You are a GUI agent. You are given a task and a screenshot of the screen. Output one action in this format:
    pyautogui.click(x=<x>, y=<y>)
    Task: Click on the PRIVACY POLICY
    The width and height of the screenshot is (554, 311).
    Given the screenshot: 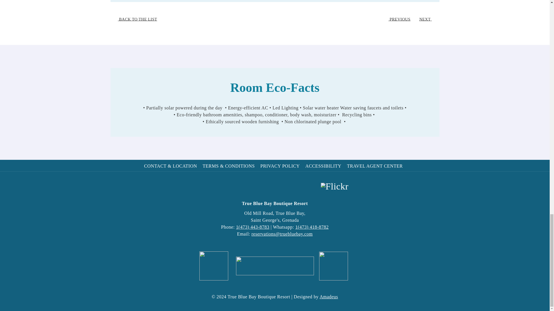 What is the action you would take?
    pyautogui.click(x=280, y=166)
    